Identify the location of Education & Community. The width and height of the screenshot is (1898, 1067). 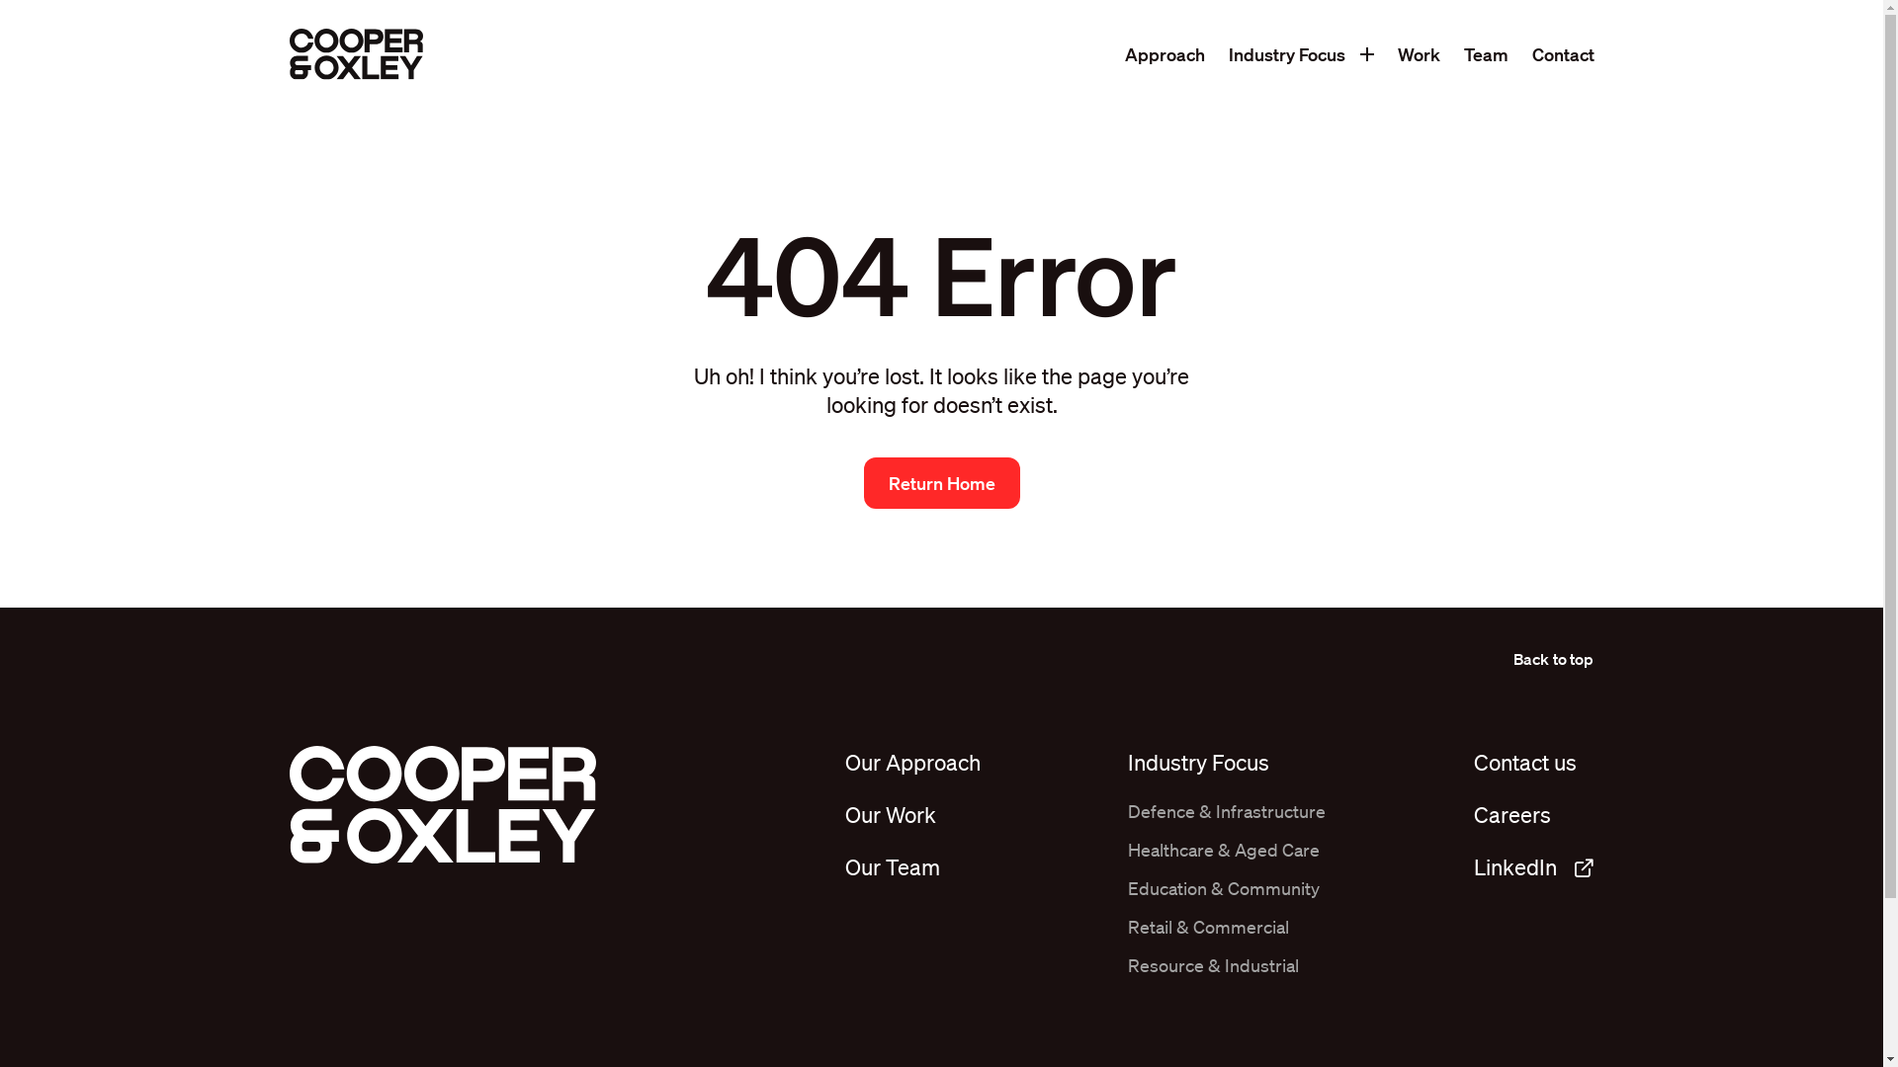
(1224, 888).